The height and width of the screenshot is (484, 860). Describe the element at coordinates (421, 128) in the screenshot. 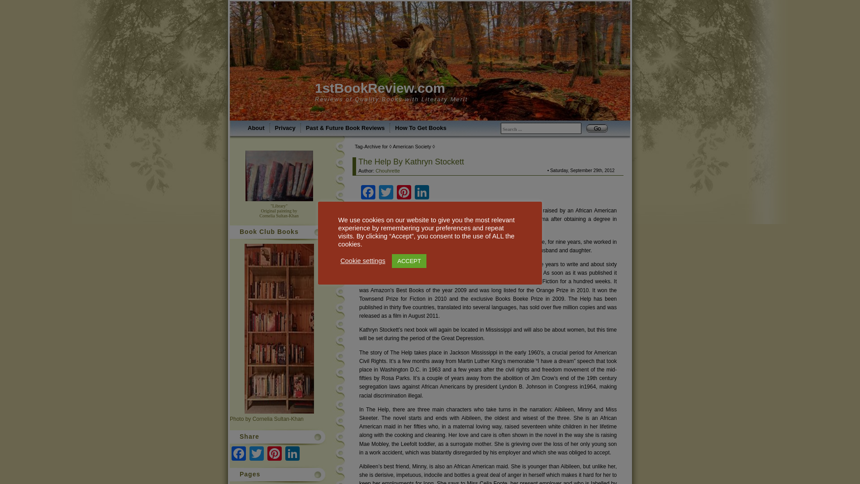

I see `How To Get Books` at that location.